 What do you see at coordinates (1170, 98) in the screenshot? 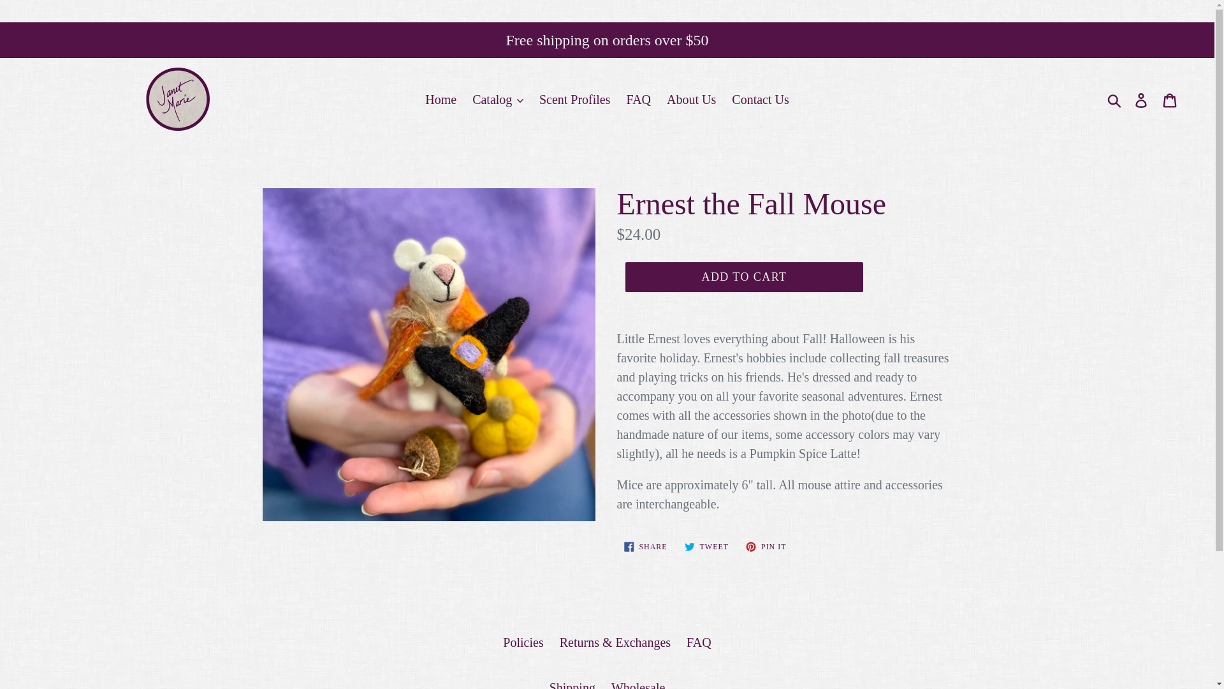
I see `Cart` at bounding box center [1170, 98].